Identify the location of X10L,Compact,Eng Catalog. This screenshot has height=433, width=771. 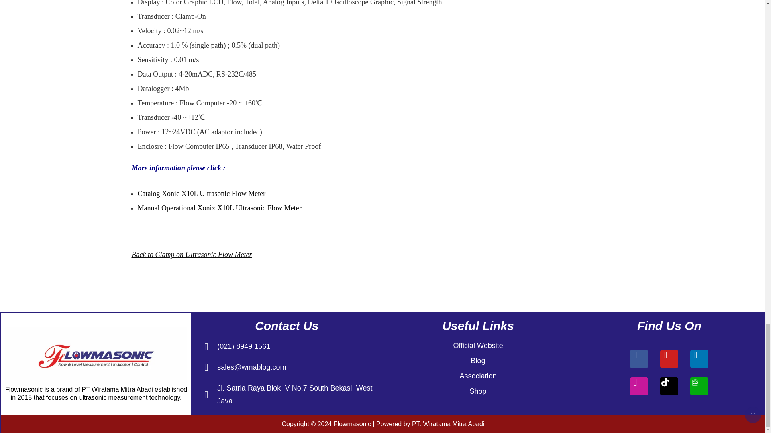
(201, 193).